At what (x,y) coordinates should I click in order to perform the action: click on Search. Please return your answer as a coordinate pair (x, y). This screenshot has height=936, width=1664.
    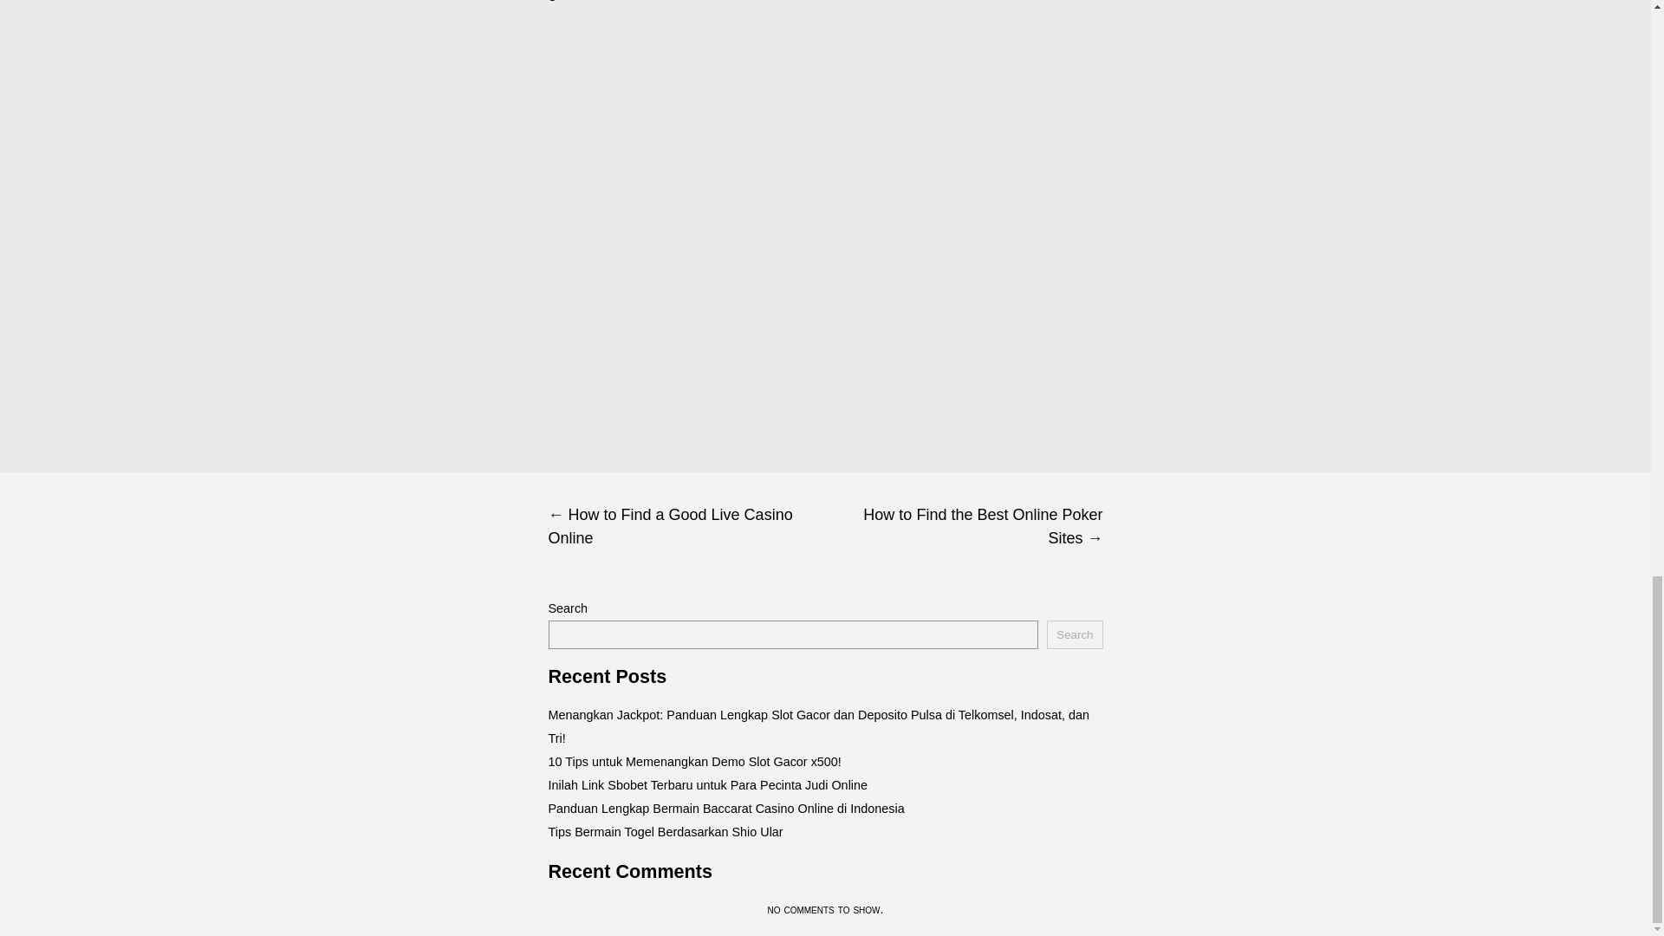
    Looking at the image, I should click on (1074, 634).